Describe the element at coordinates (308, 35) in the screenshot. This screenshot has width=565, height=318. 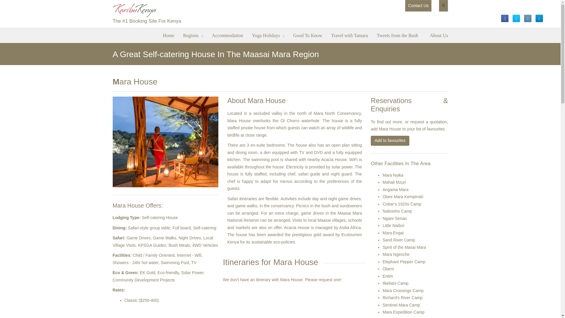
I see `Good To Know` at that location.